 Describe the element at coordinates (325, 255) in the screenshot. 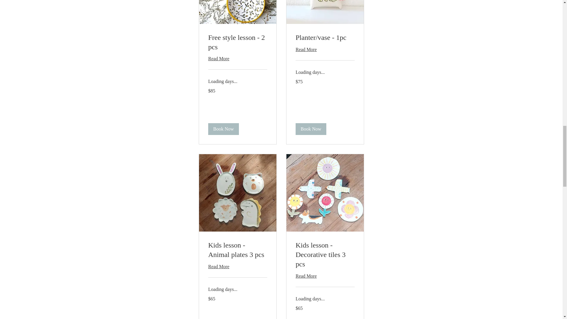

I see `Kids lesson - Decorative tiles 3 pcs` at that location.